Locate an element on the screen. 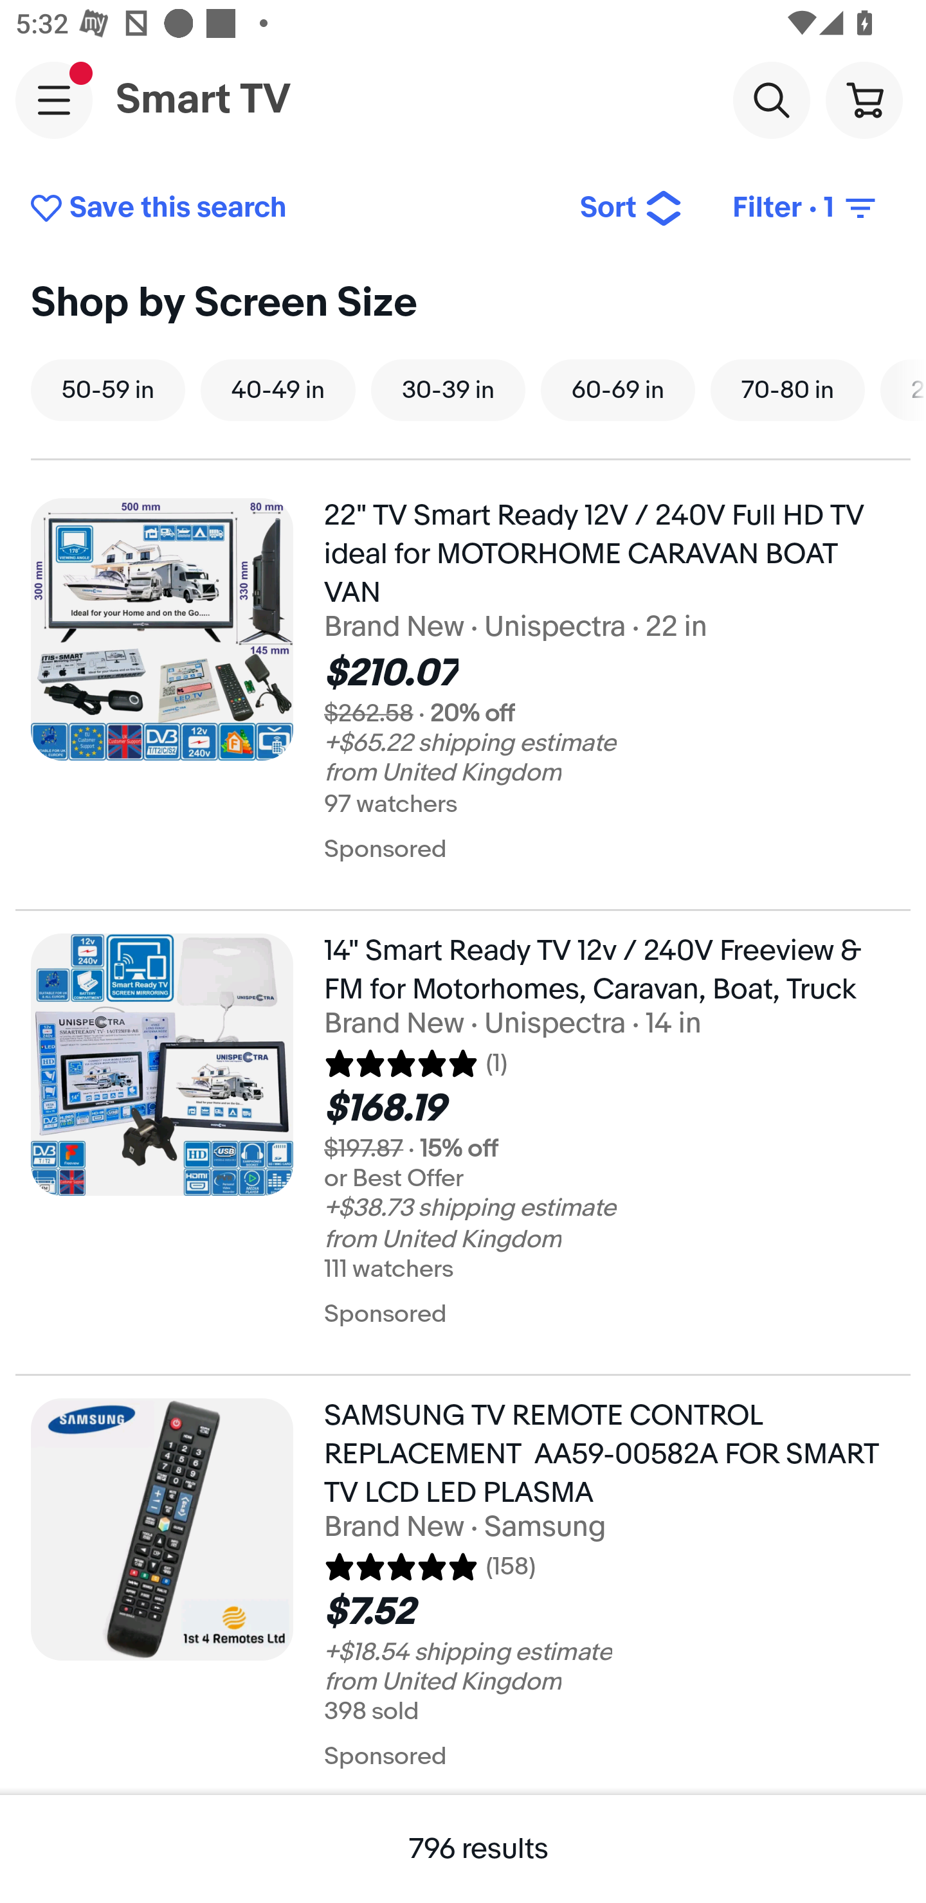  40-49 in 40-49 in, Screen Size is located at coordinates (278, 390).